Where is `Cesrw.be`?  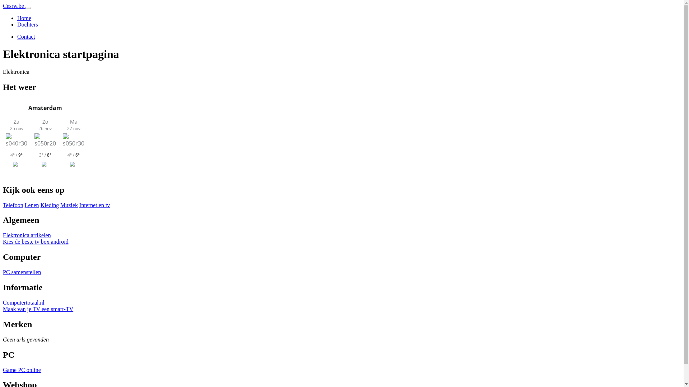
Cesrw.be is located at coordinates (14, 6).